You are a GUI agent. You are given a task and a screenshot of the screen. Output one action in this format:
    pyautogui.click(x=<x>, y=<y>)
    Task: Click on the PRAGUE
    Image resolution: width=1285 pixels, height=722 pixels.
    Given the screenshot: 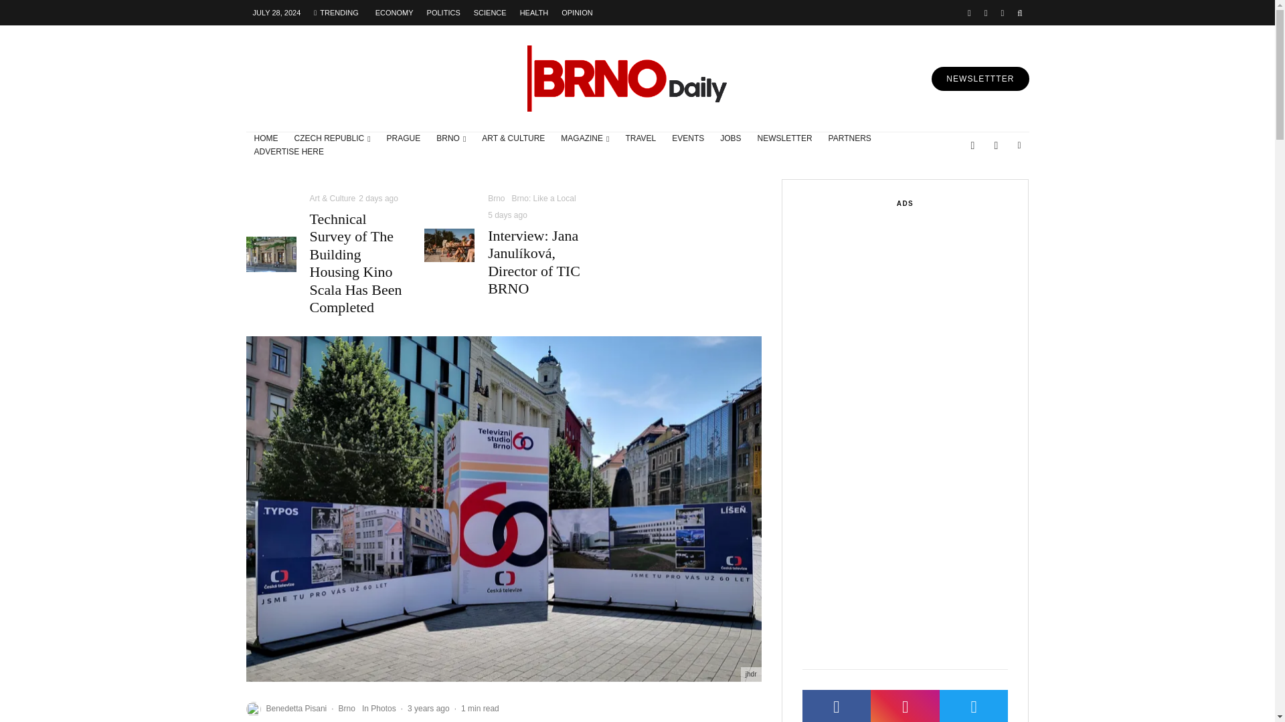 What is the action you would take?
    pyautogui.click(x=404, y=139)
    